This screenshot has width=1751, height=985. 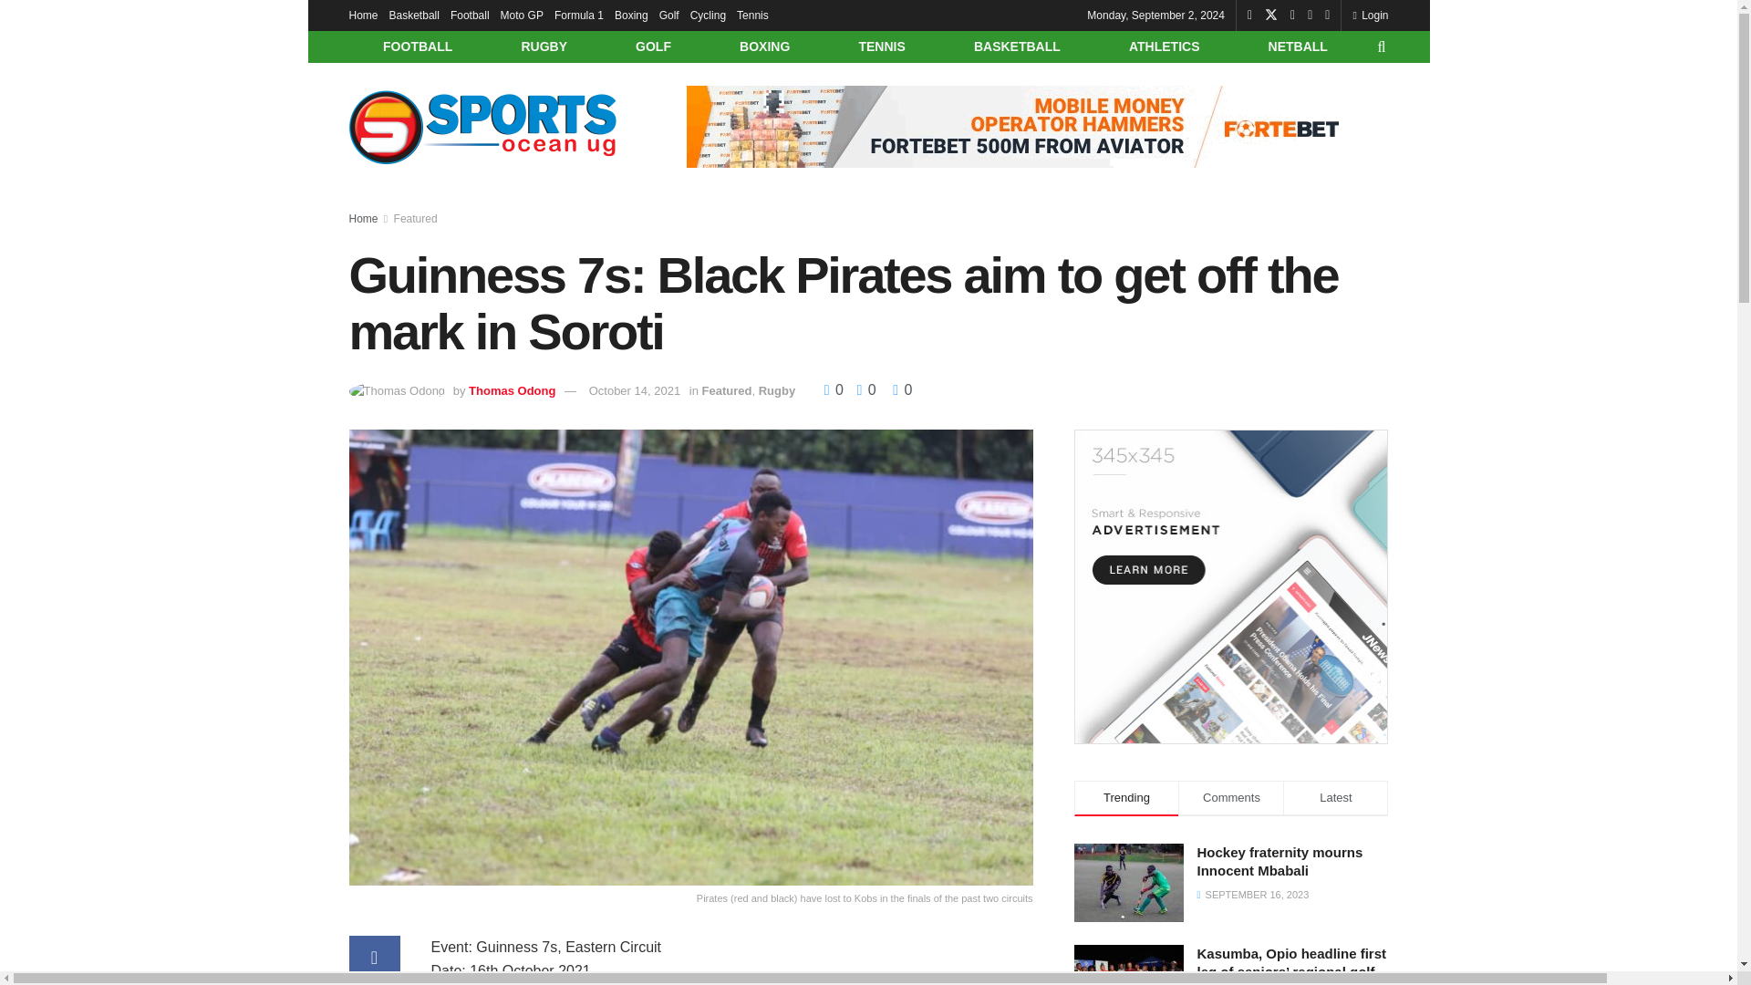 I want to click on Basketball, so click(x=414, y=15).